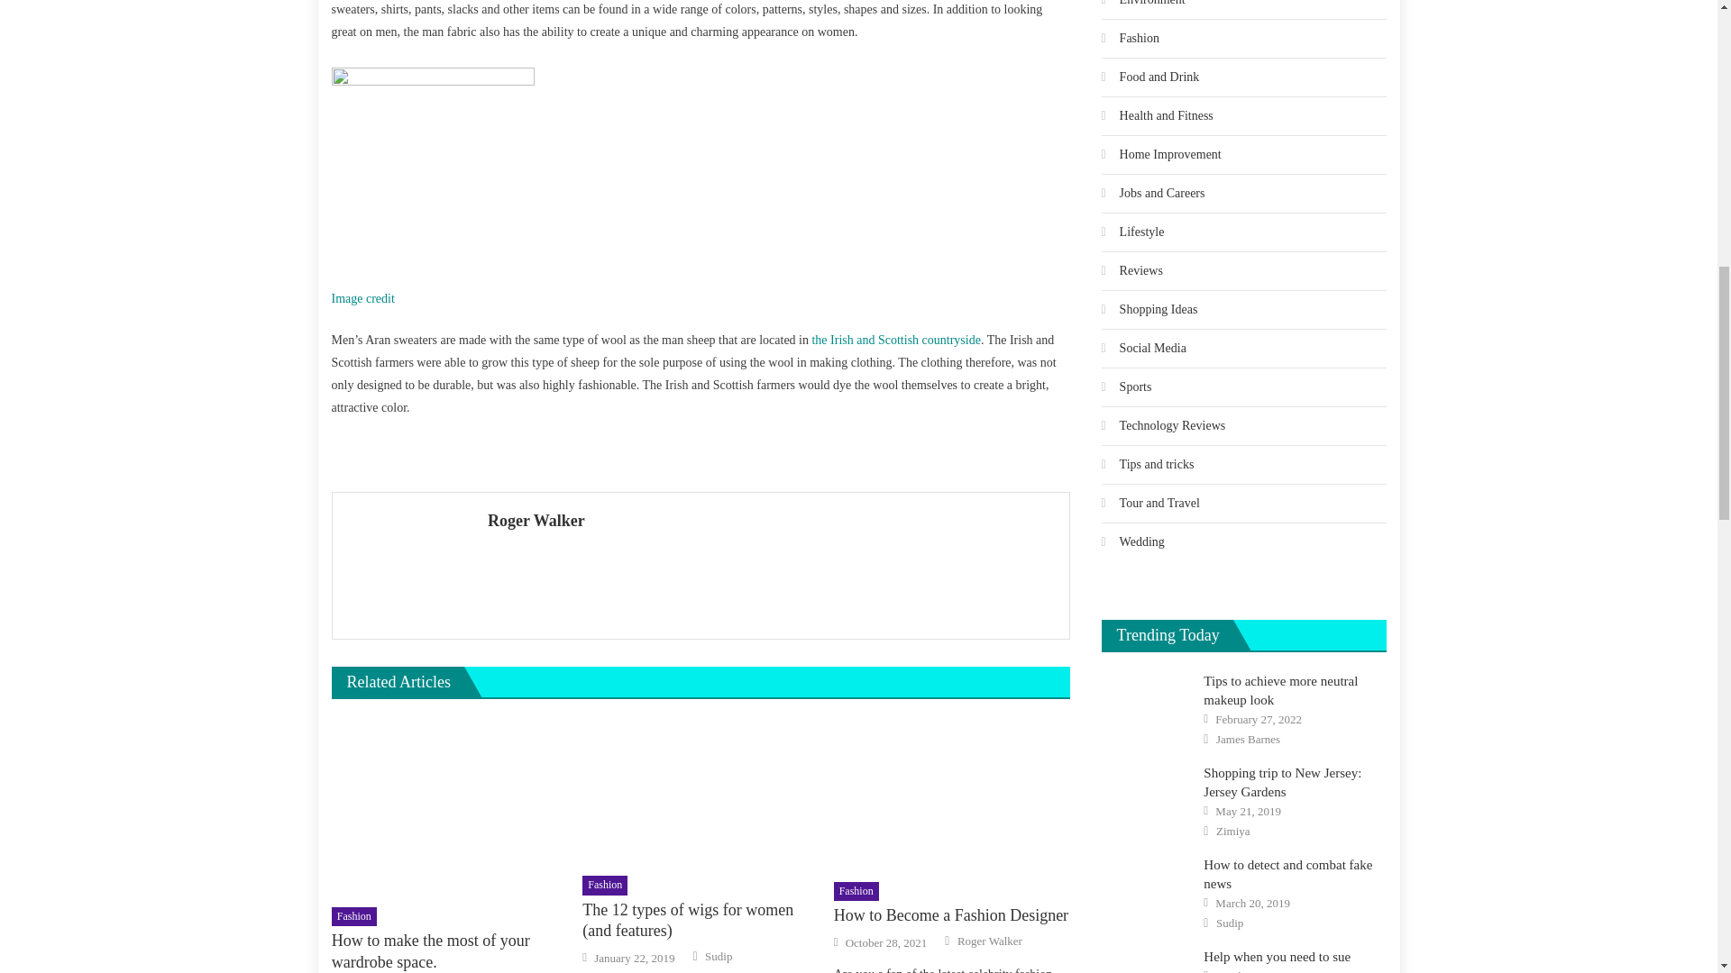 This screenshot has width=1731, height=973. Describe the element at coordinates (772, 521) in the screenshot. I see `Roger Walker` at that location.